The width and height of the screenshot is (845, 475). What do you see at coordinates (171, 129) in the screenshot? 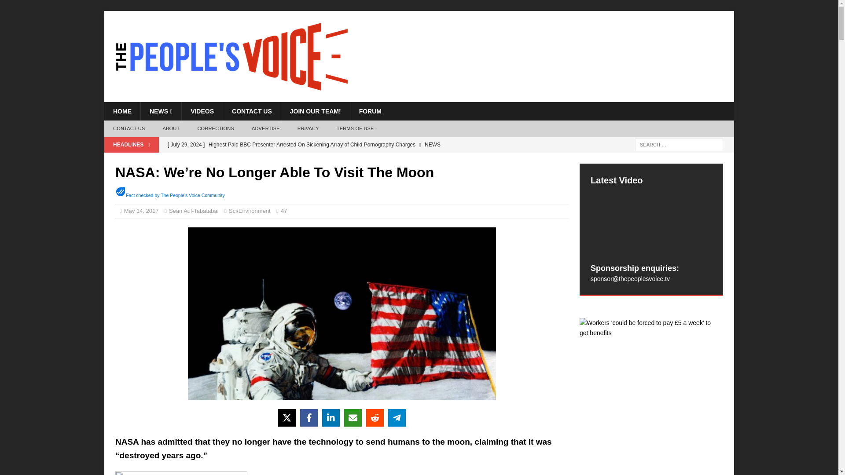
I see `ABOUT` at bounding box center [171, 129].